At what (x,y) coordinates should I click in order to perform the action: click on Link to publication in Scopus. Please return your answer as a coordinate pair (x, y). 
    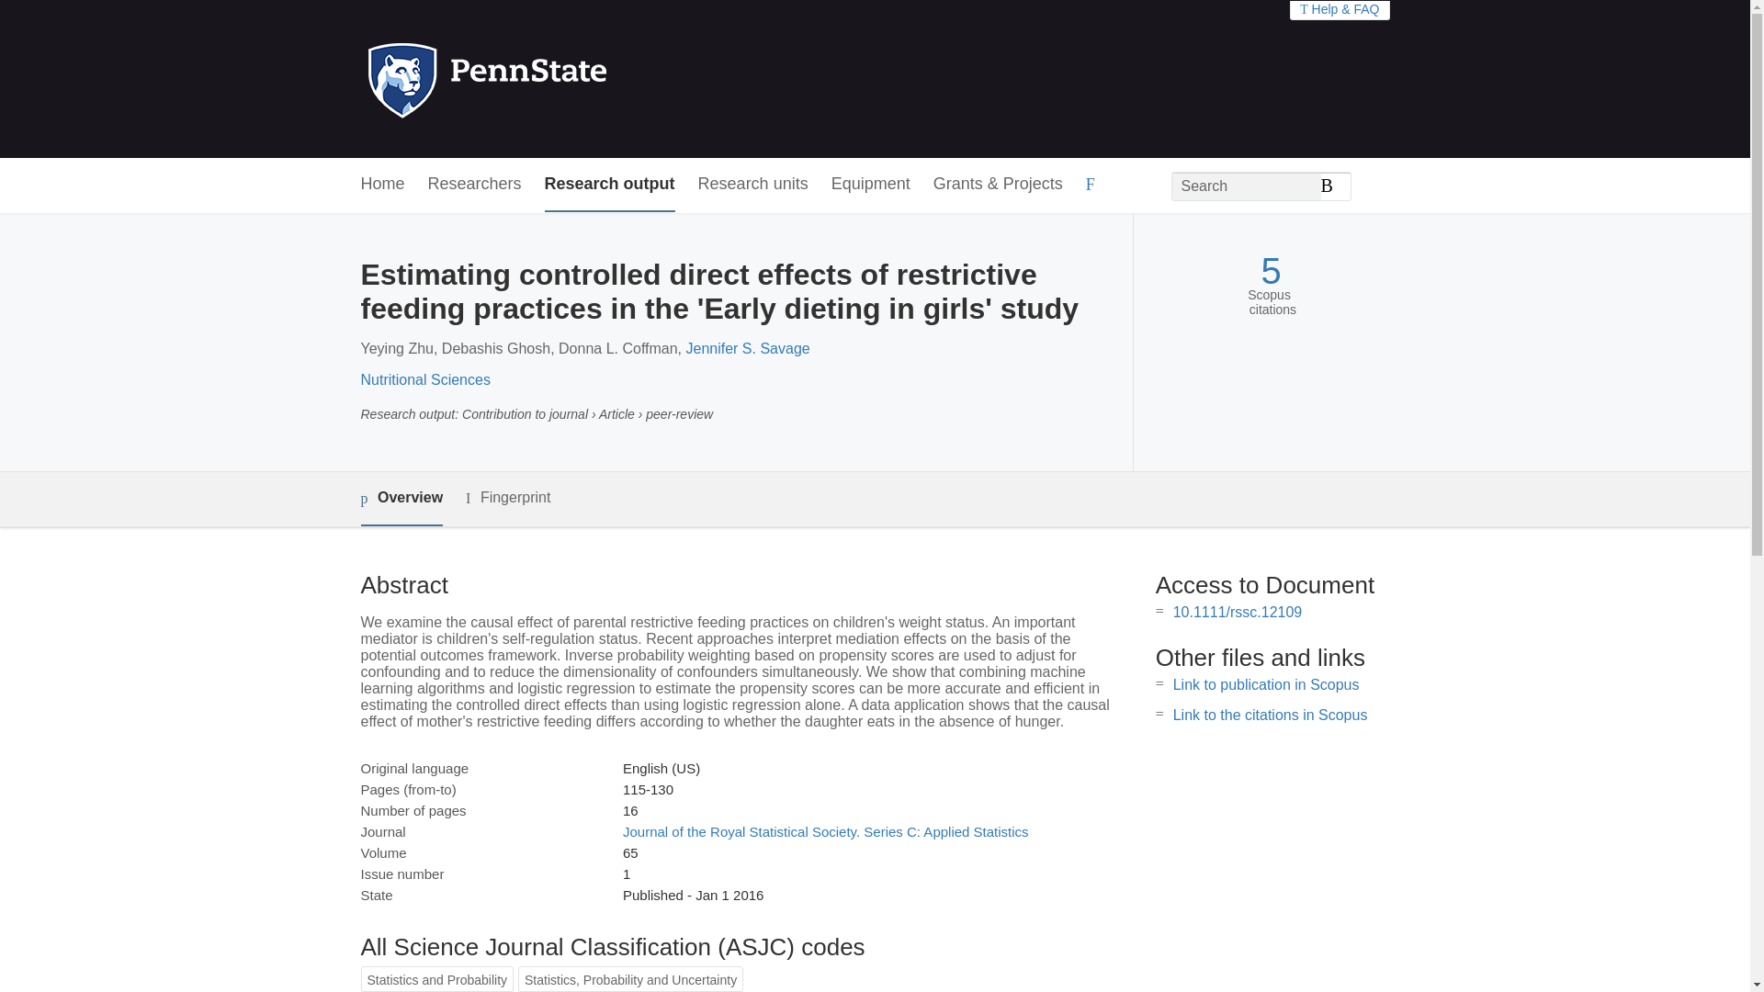
    Looking at the image, I should click on (1266, 683).